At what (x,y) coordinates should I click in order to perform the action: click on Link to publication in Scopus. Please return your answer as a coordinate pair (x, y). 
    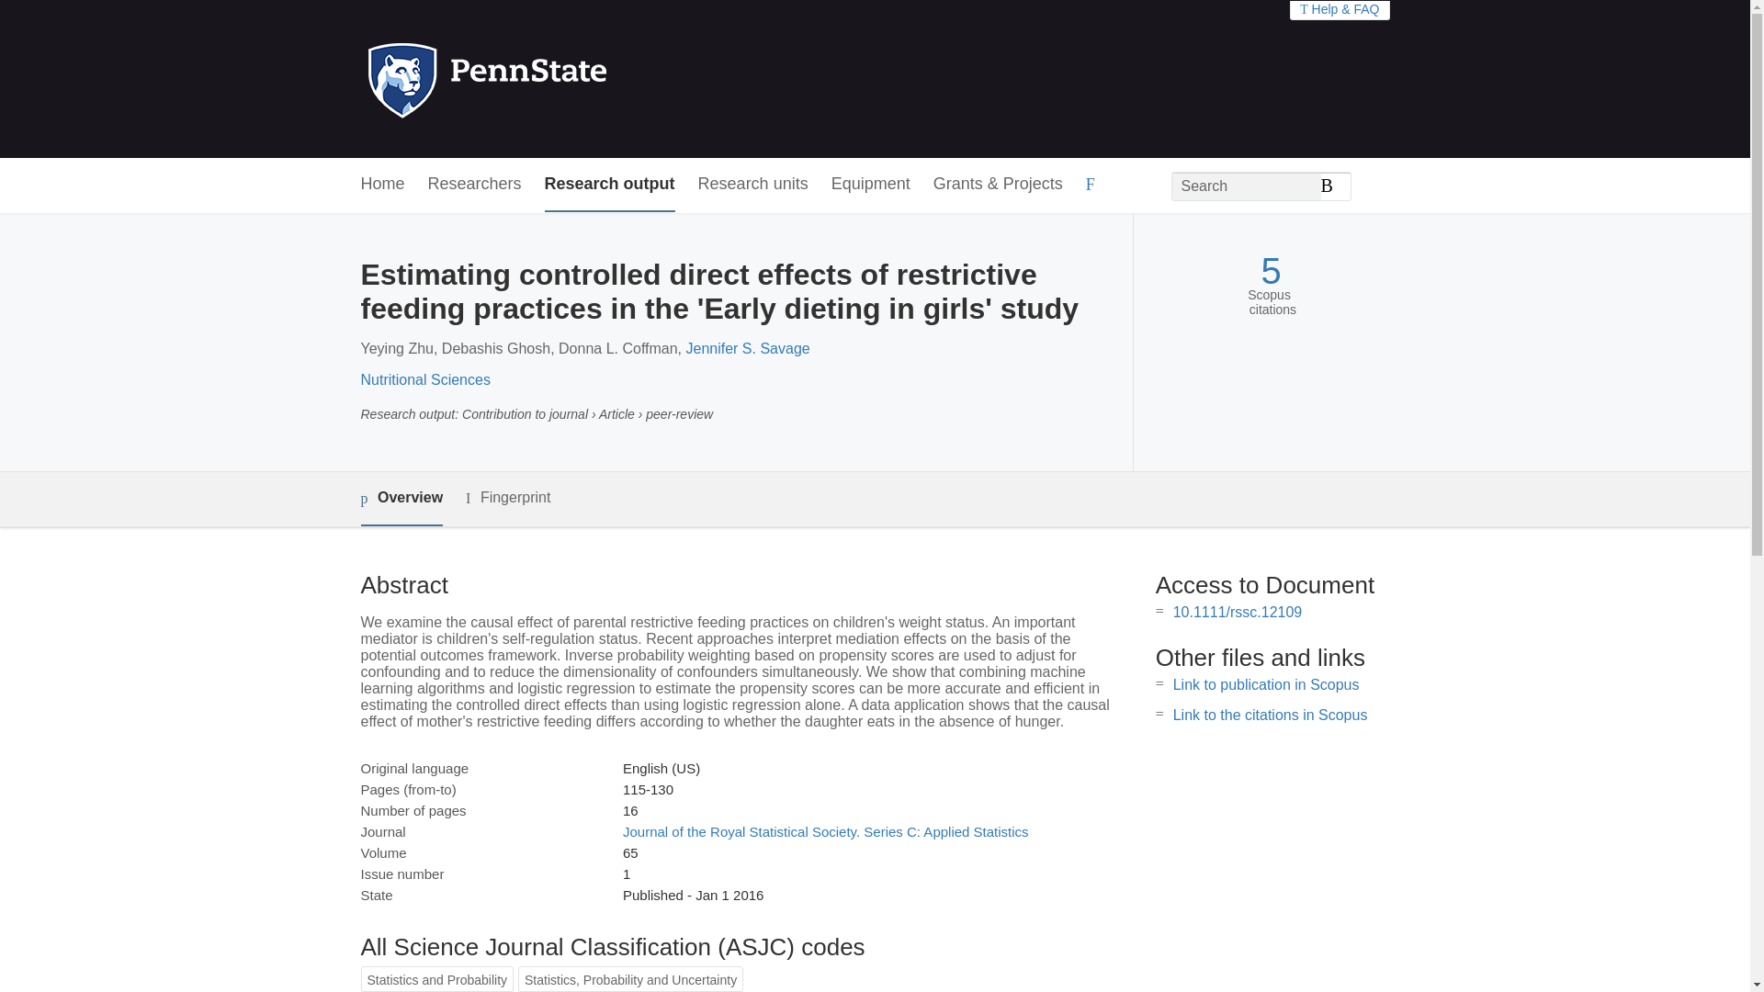
    Looking at the image, I should click on (1266, 683).